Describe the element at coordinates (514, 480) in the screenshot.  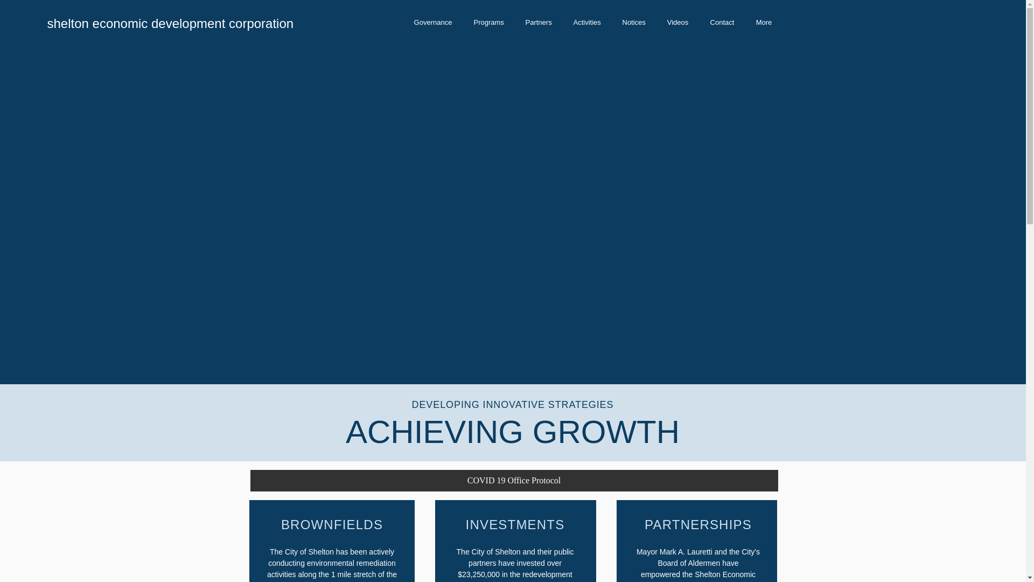
I see `COVID 19 Office Protocol` at that location.